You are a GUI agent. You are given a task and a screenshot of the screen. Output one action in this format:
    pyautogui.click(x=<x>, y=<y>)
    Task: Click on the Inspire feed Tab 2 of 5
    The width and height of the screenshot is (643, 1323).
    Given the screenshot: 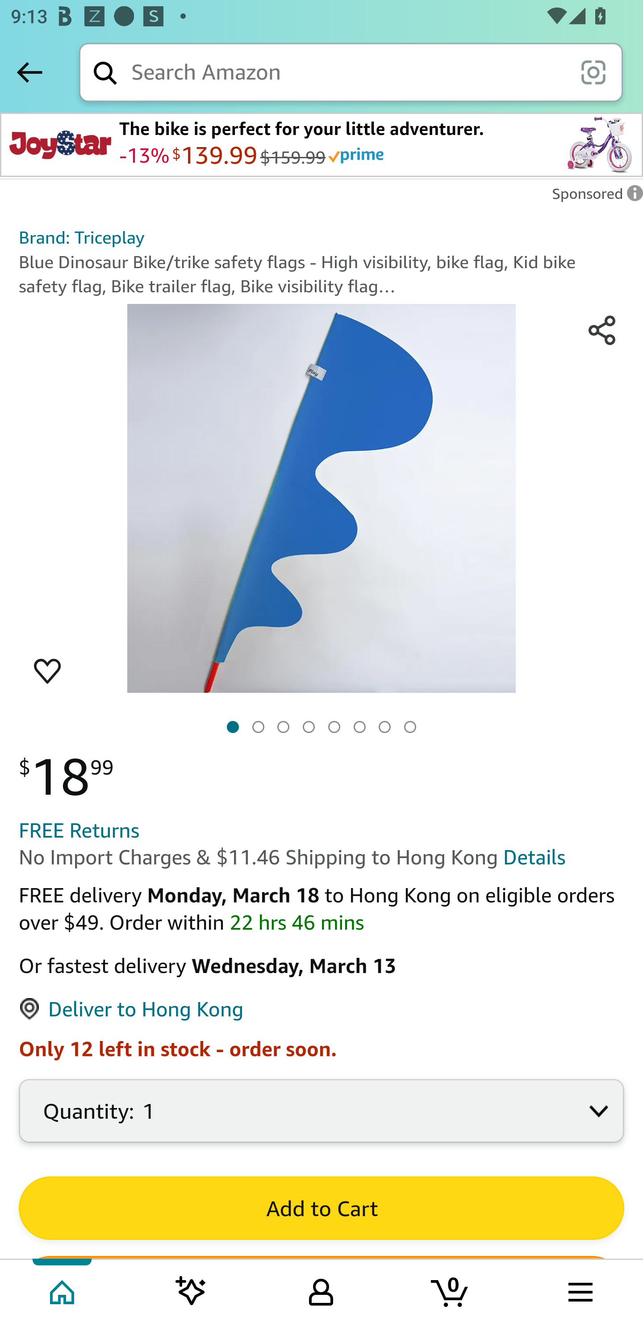 What is the action you would take?
    pyautogui.click(x=191, y=1290)
    